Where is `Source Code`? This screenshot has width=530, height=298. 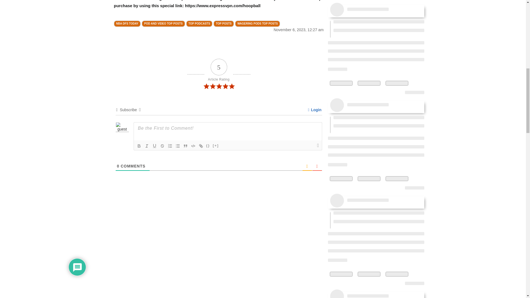
Source Code is located at coordinates (208, 146).